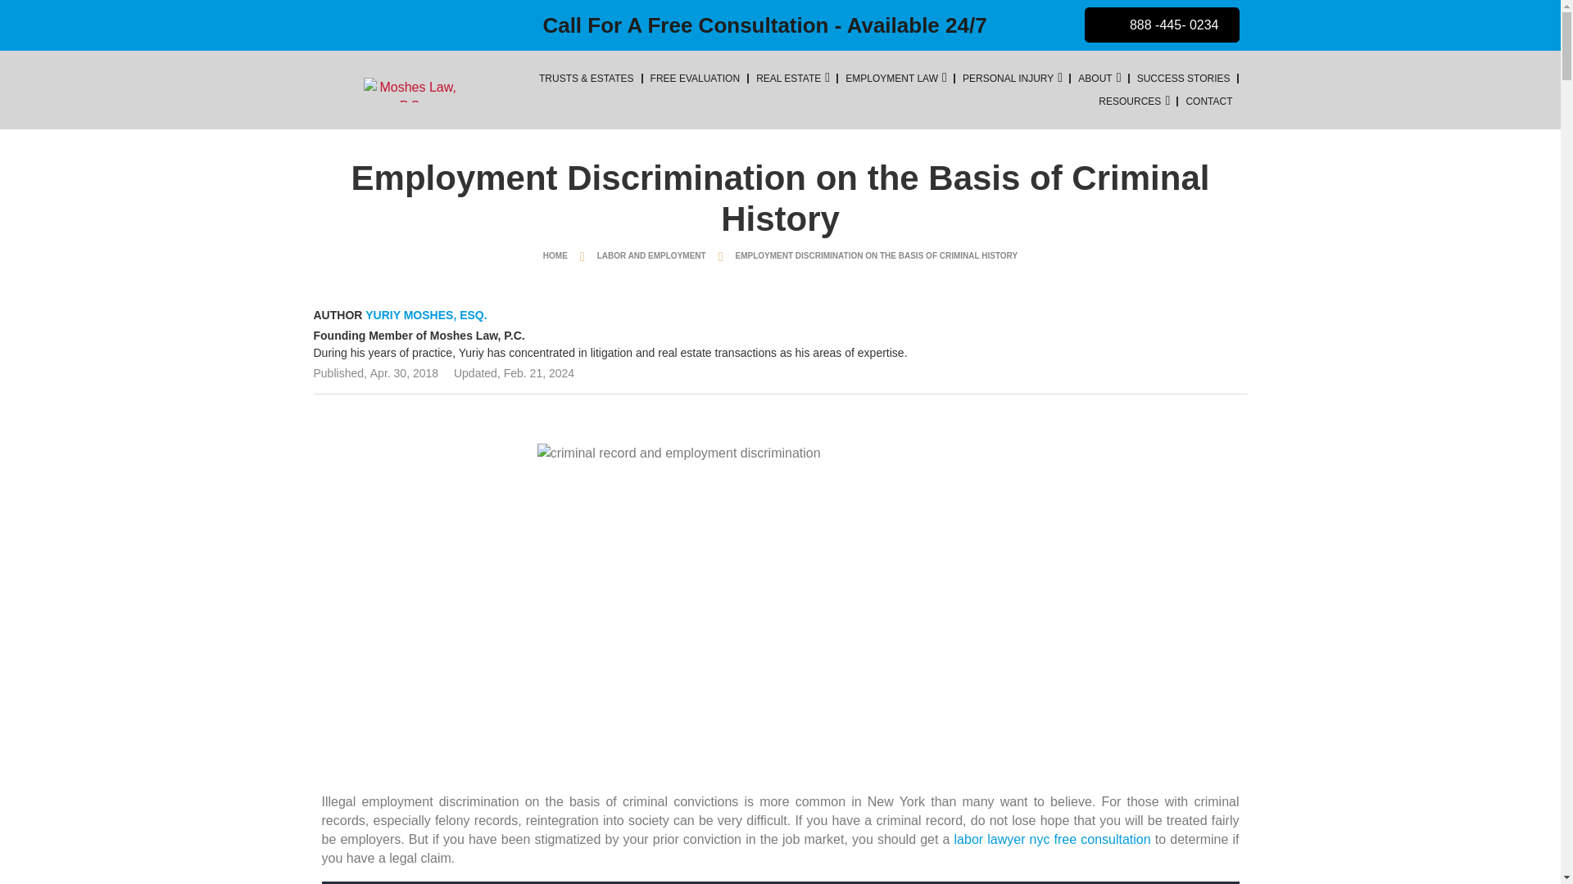 This screenshot has height=884, width=1573. I want to click on EMPLOYMENT LAW, so click(891, 79).